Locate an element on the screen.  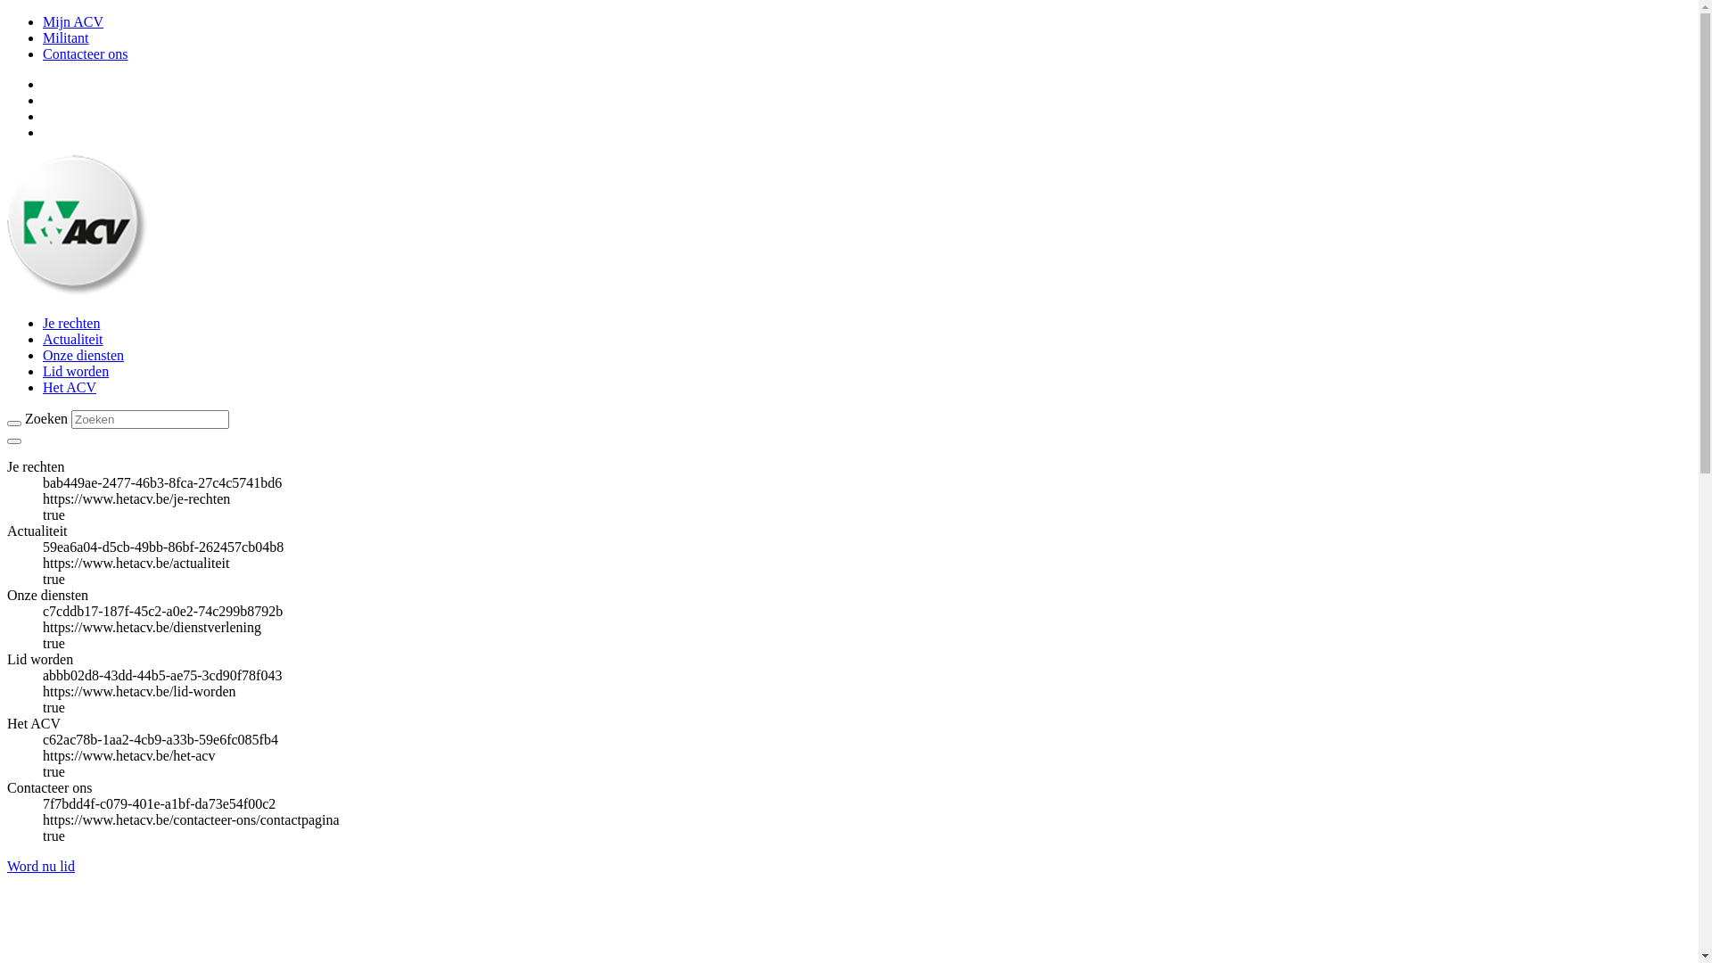
Mijn ACV is located at coordinates (73, 21).